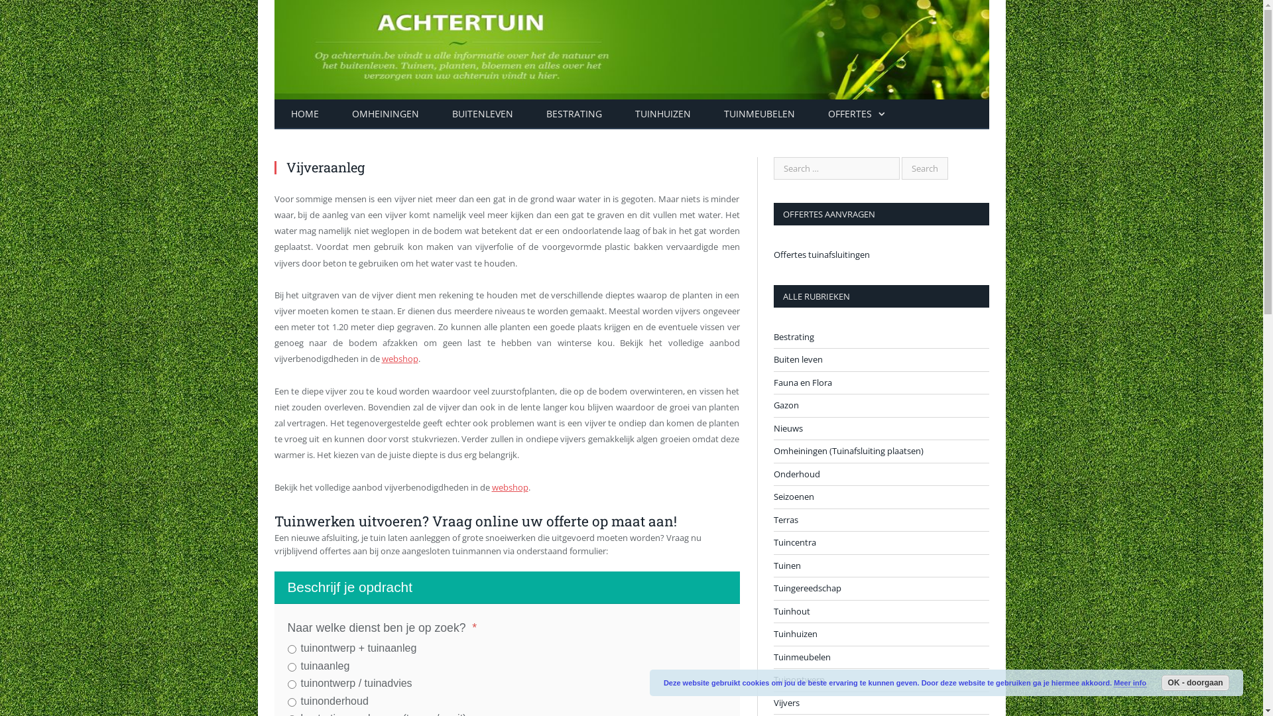 Image resolution: width=1273 pixels, height=716 pixels. I want to click on BUITENLEVEN, so click(482, 114).